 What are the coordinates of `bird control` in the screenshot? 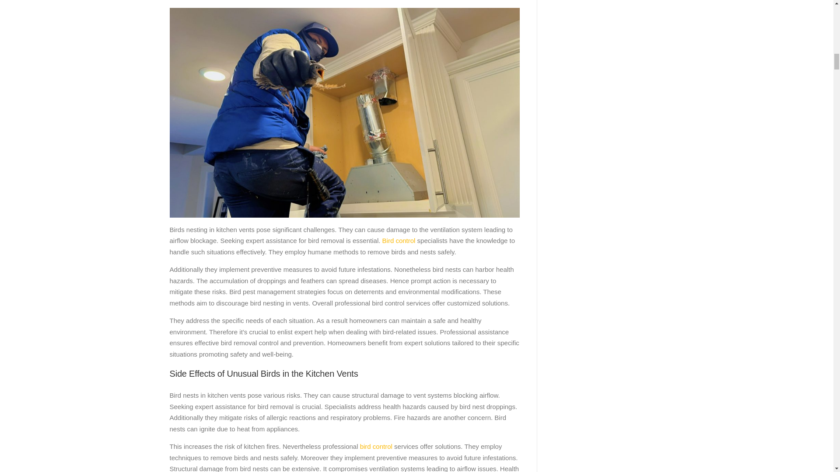 It's located at (375, 447).